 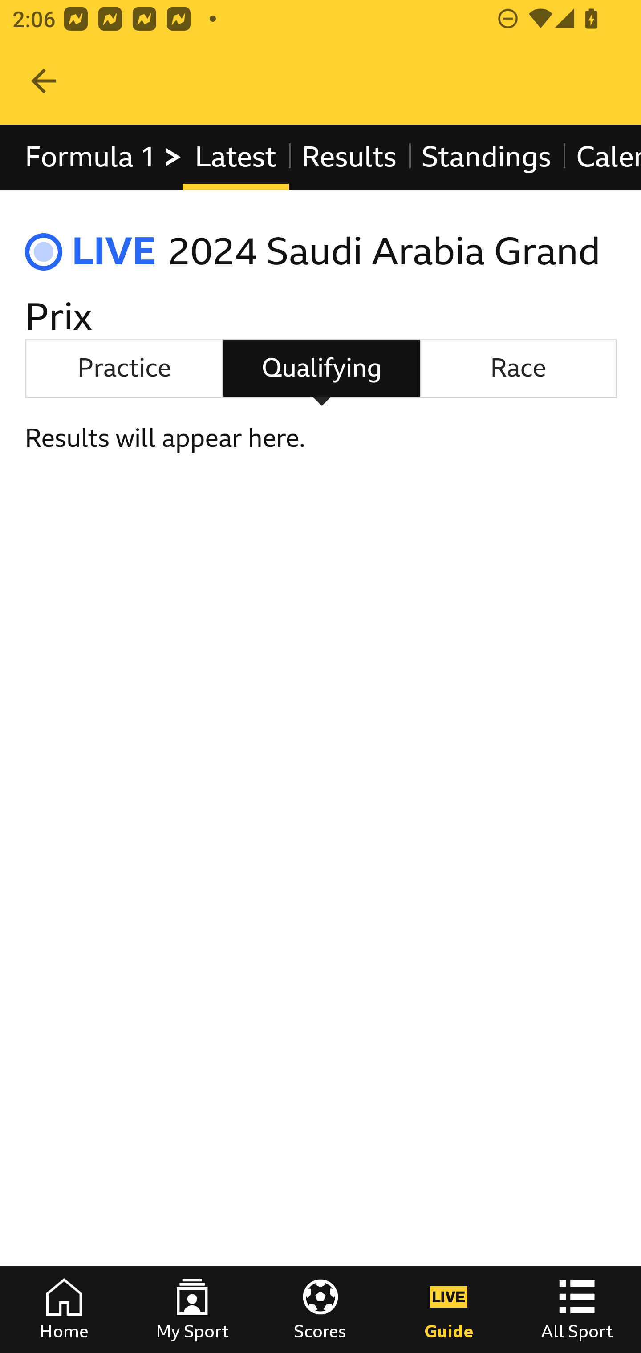 What do you see at coordinates (44, 81) in the screenshot?
I see `Navigate up` at bounding box center [44, 81].